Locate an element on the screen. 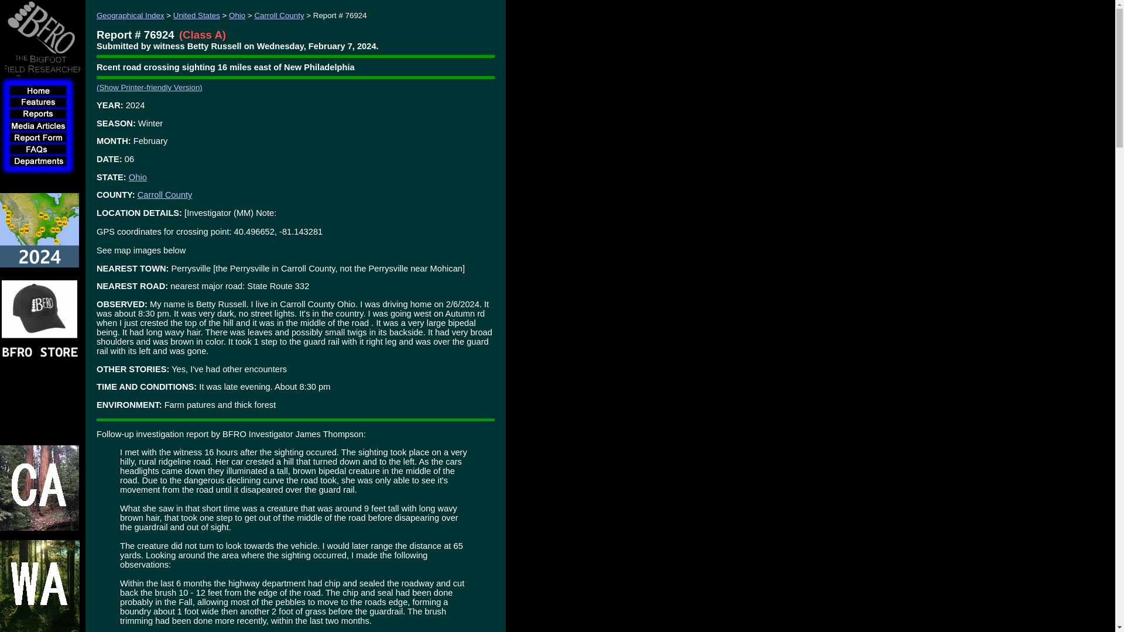 Image resolution: width=1124 pixels, height=632 pixels. Carroll County is located at coordinates (165, 195).